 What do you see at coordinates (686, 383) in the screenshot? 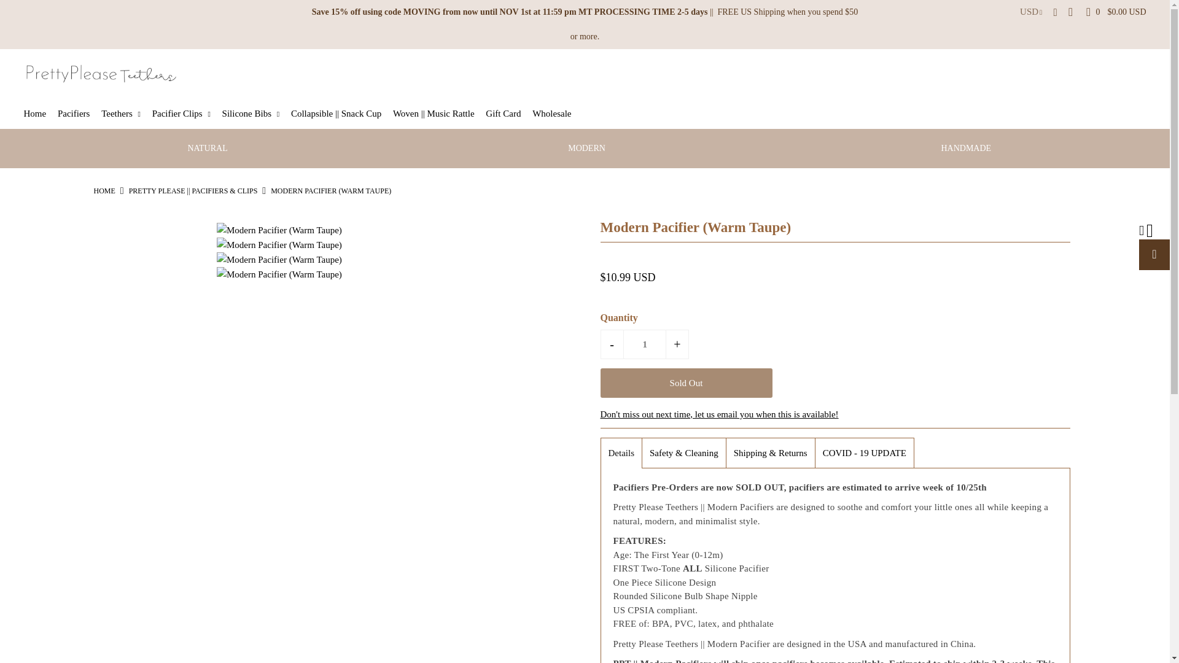
I see `Sold Out` at bounding box center [686, 383].